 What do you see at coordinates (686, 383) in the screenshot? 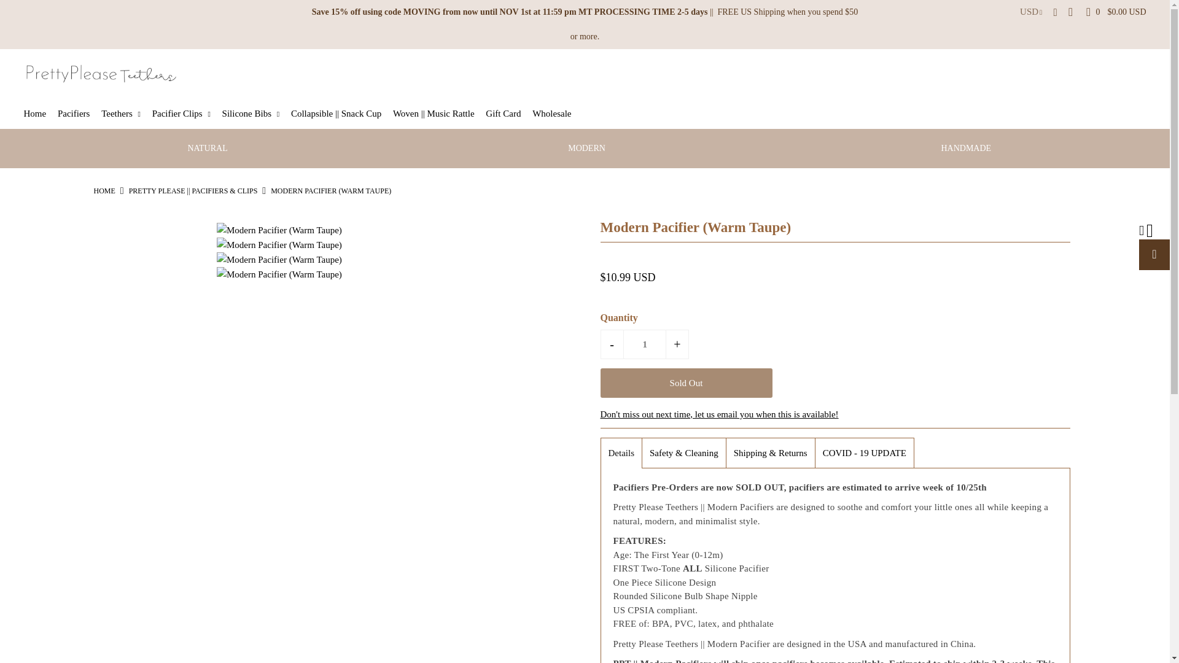
I see `Sold Out` at bounding box center [686, 383].